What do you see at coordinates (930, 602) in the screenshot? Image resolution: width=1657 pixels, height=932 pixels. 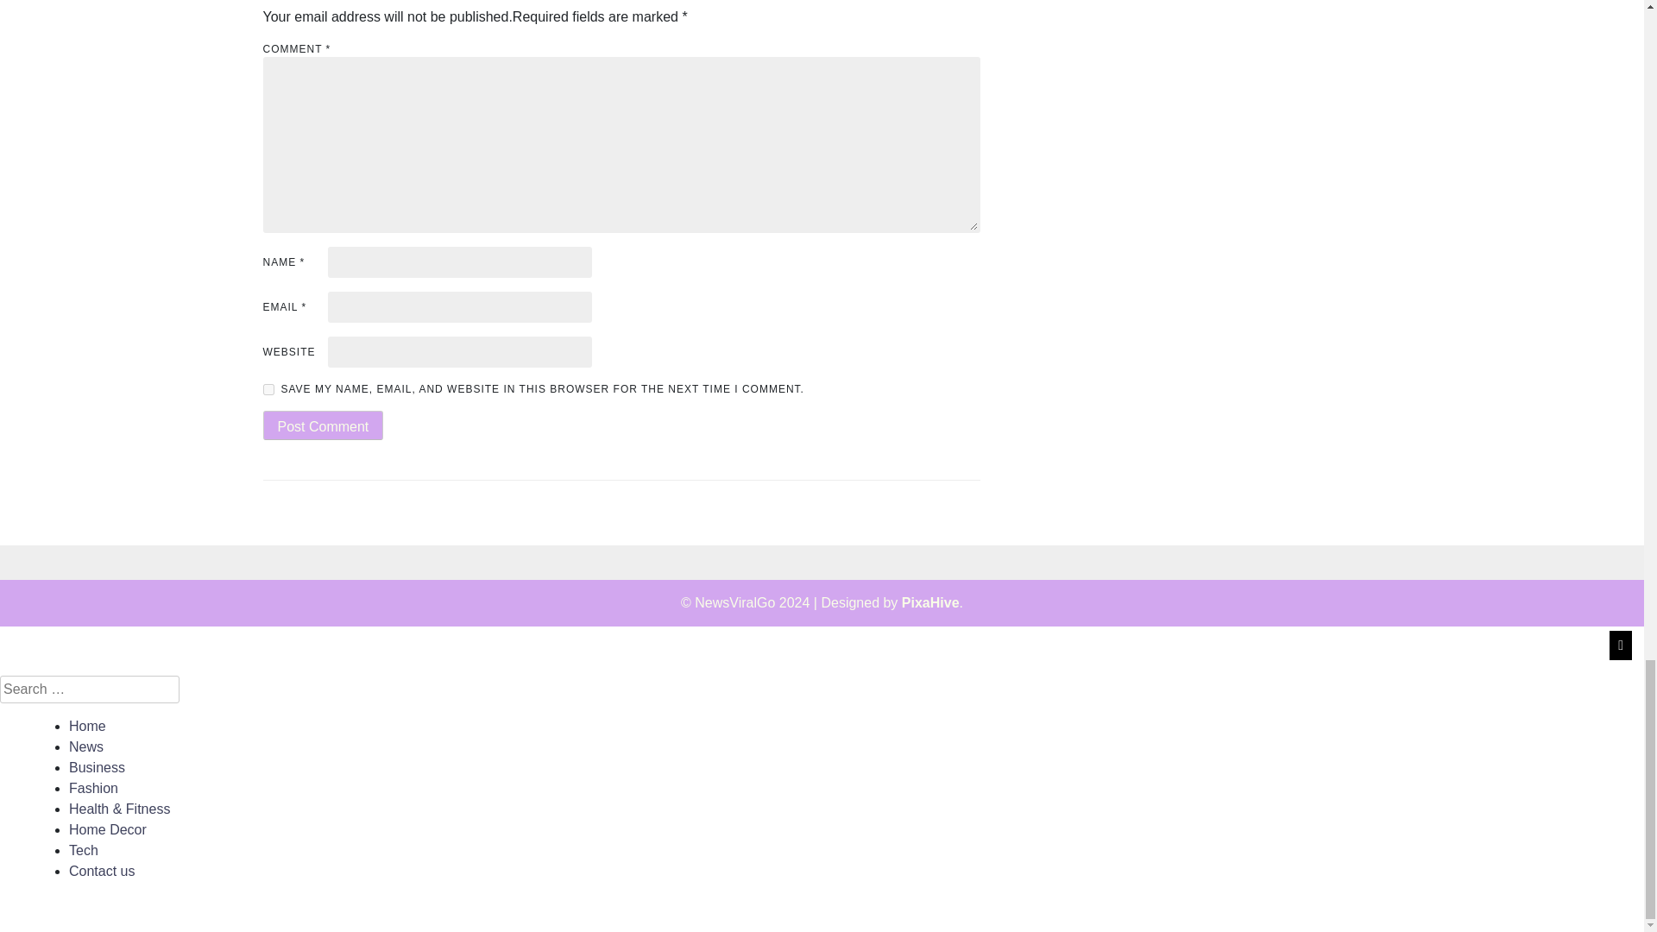 I see `PixaHive` at bounding box center [930, 602].